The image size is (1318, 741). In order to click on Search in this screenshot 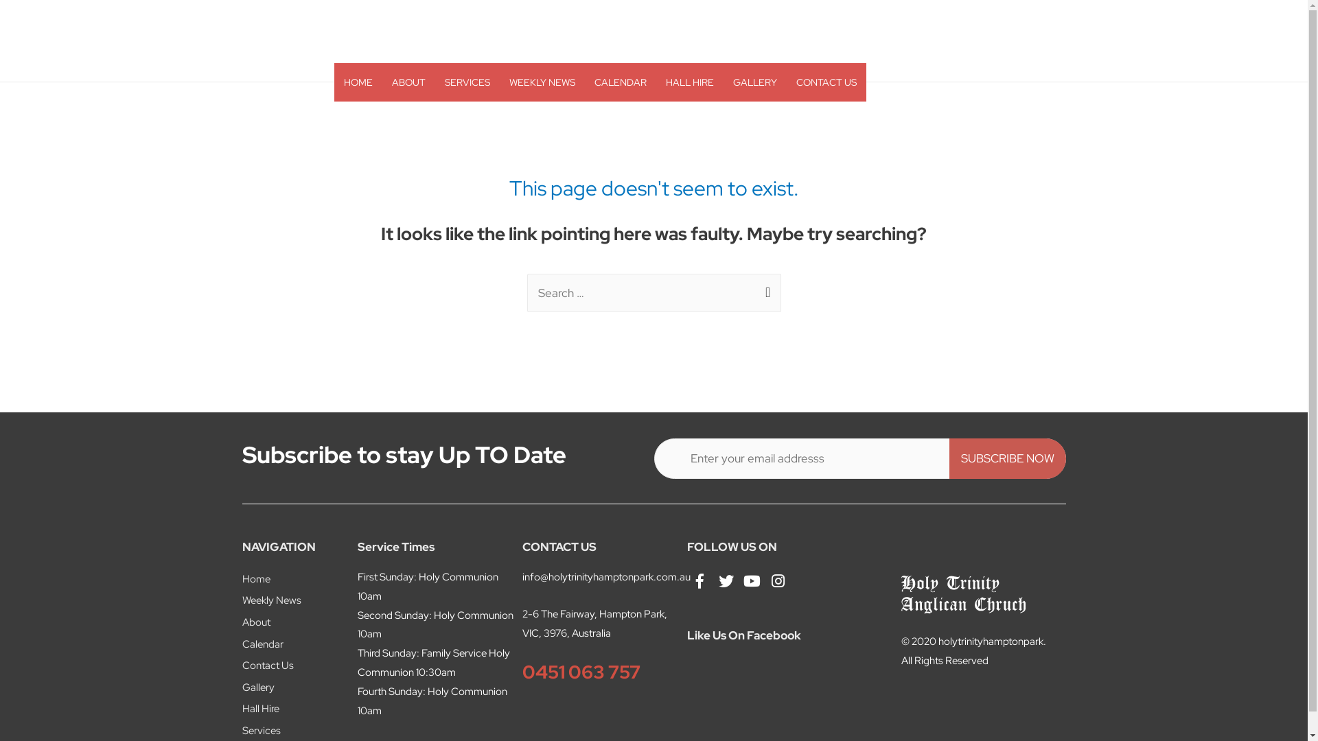, I will do `click(765, 288)`.